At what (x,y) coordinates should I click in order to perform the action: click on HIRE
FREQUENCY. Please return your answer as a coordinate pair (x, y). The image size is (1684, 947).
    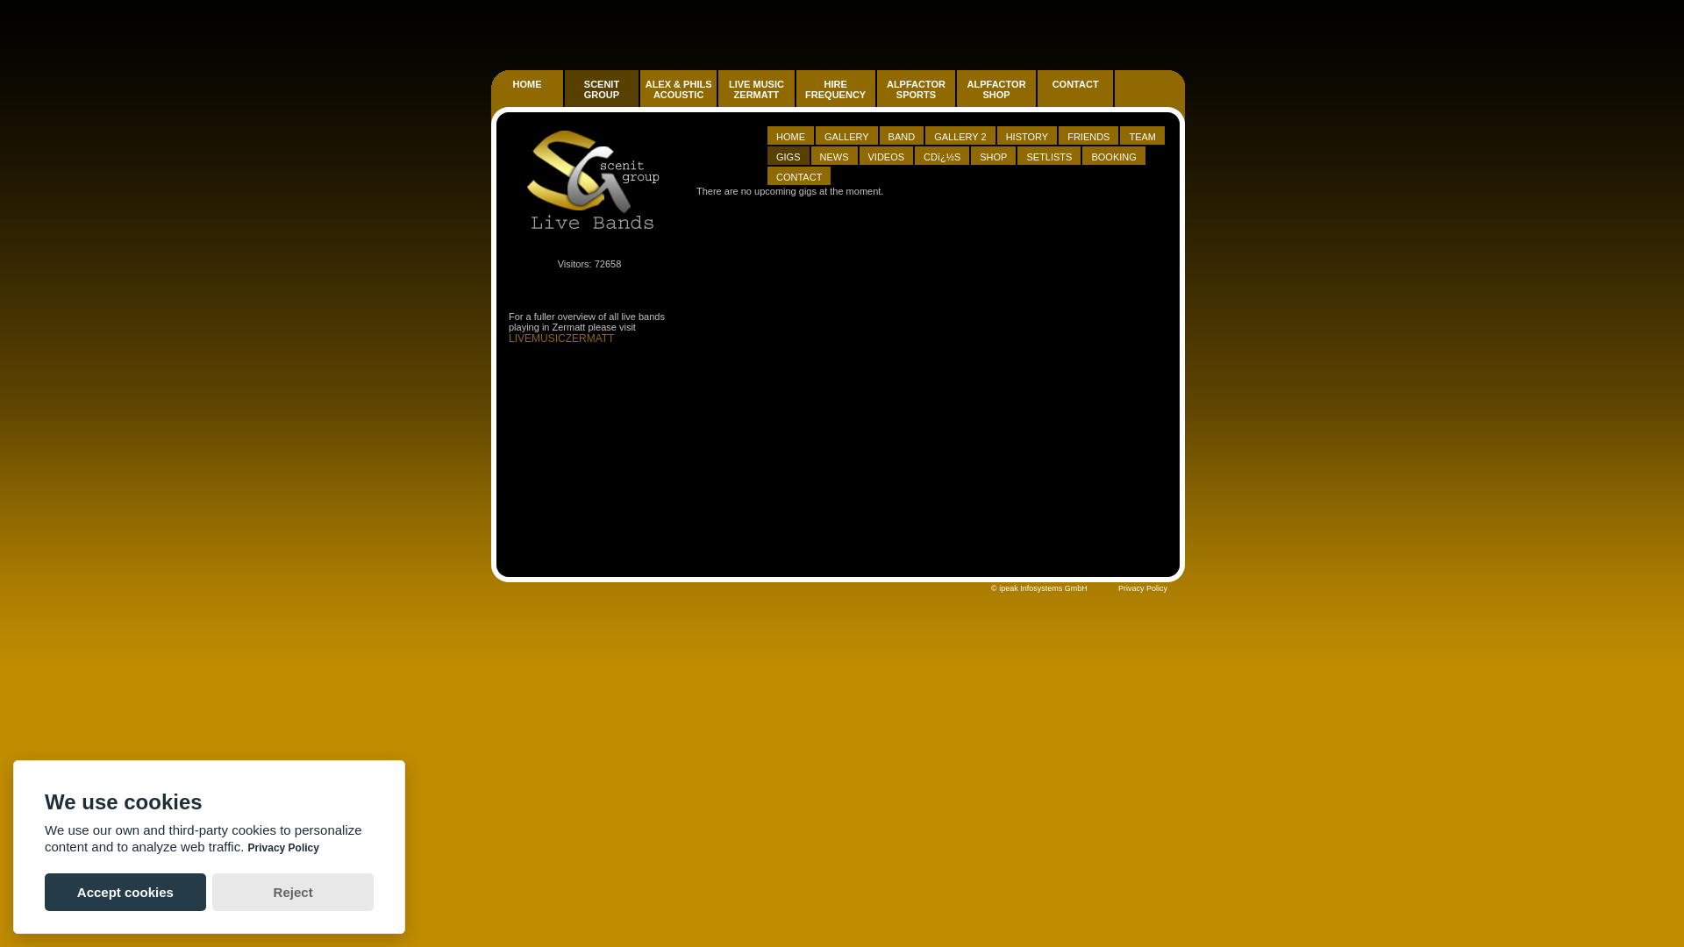
    Looking at the image, I should click on (835, 89).